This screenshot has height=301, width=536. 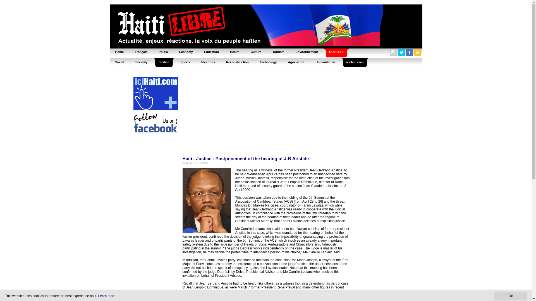 I want to click on Justice, so click(x=164, y=62).